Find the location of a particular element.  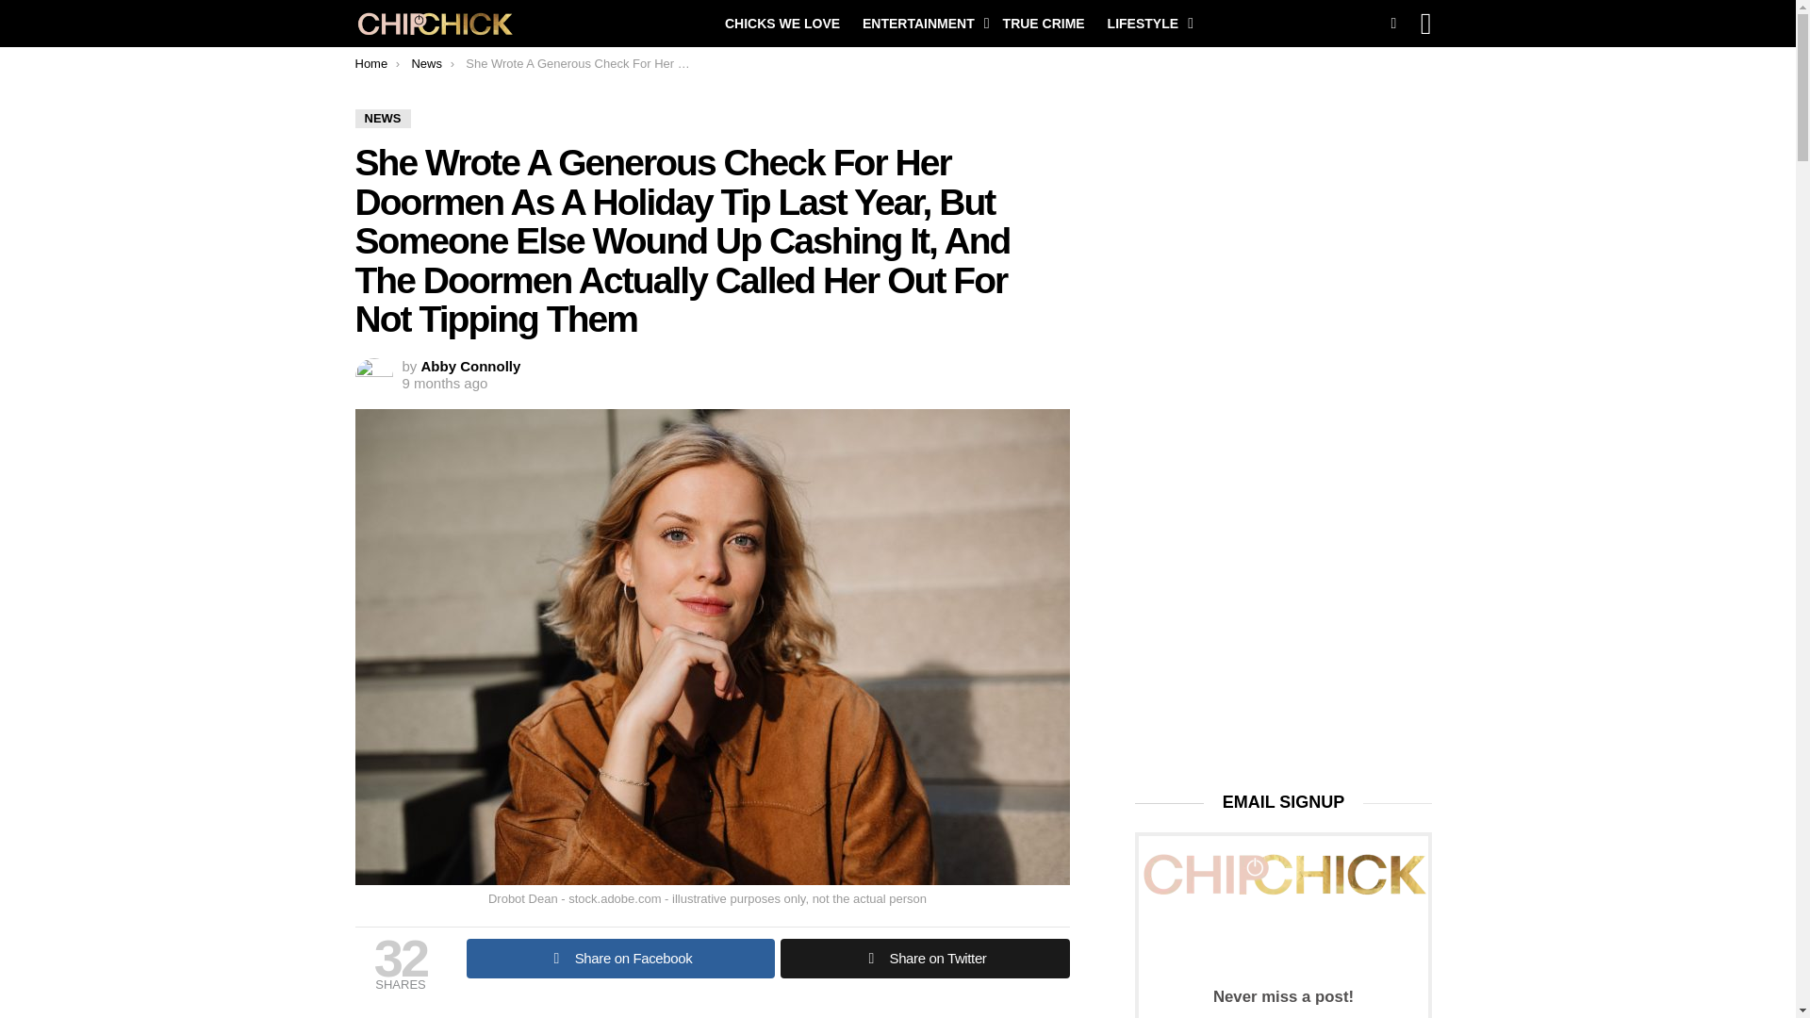

Home is located at coordinates (370, 63).